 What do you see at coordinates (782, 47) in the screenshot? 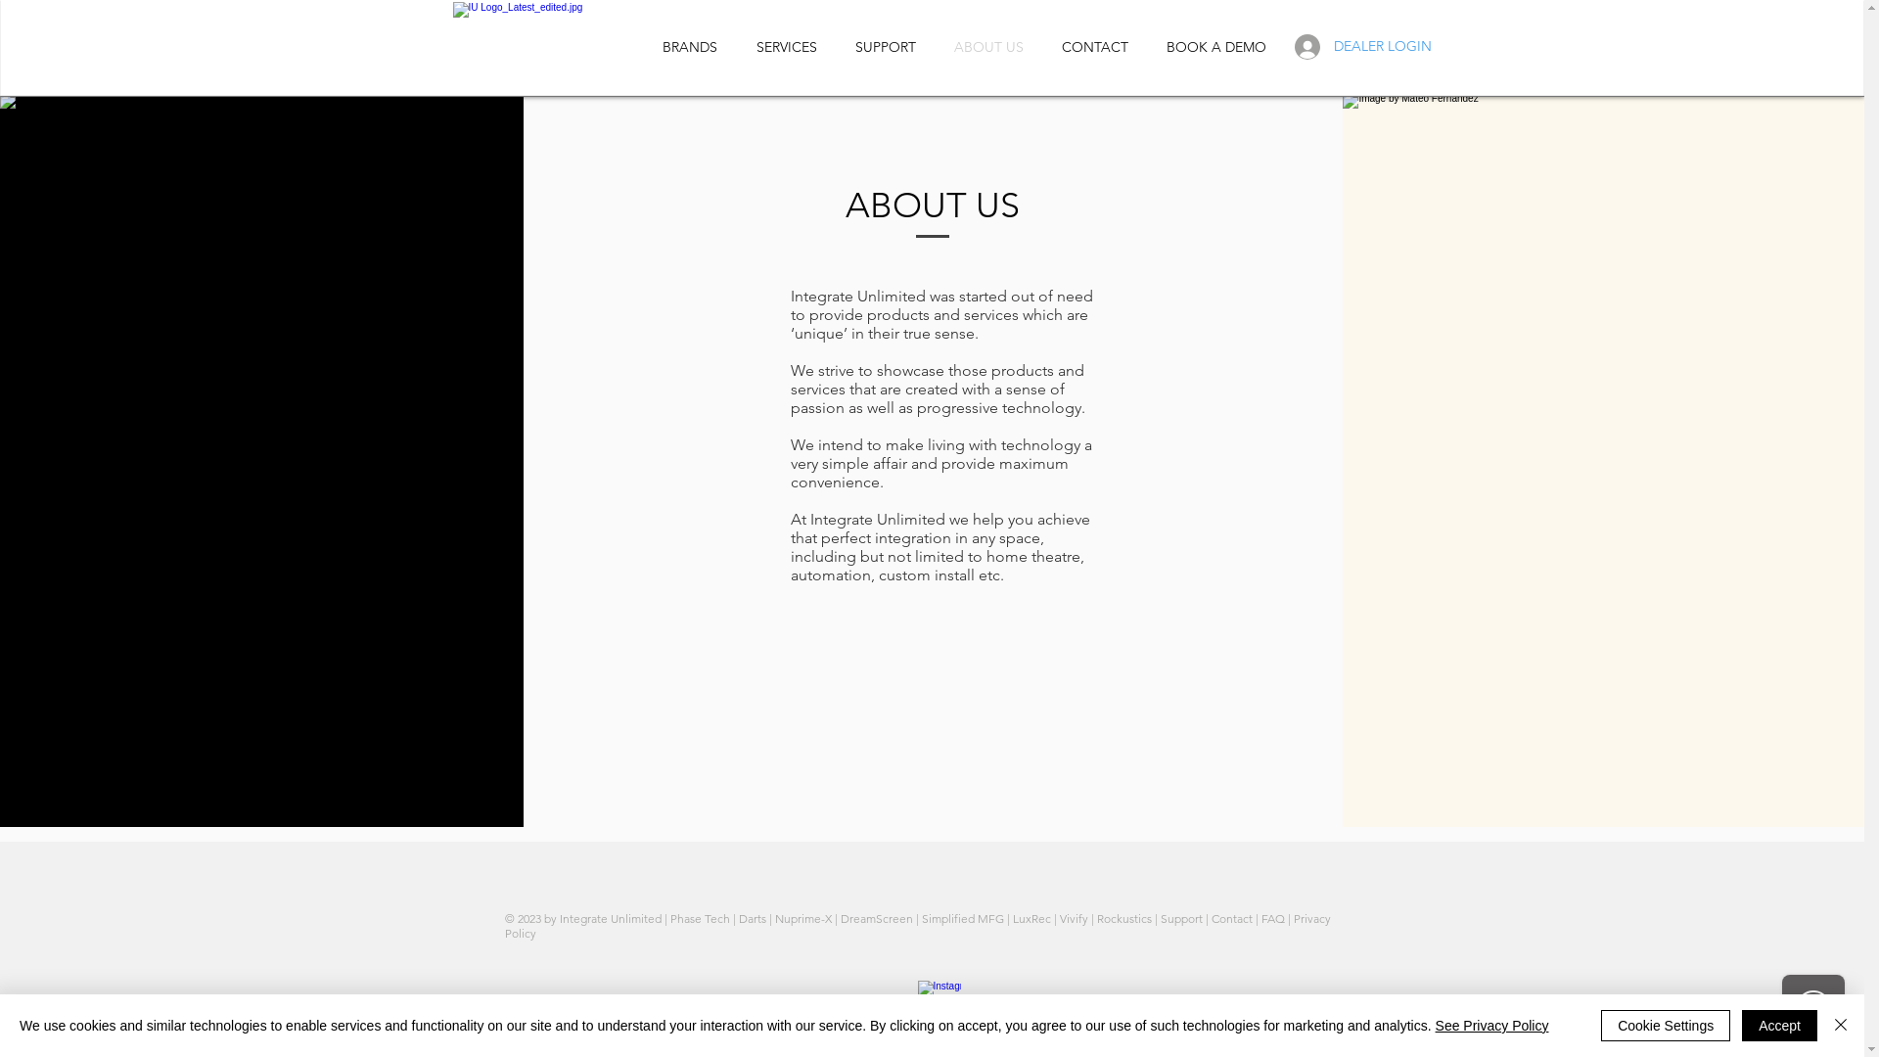
I see `SERVICES` at bounding box center [782, 47].